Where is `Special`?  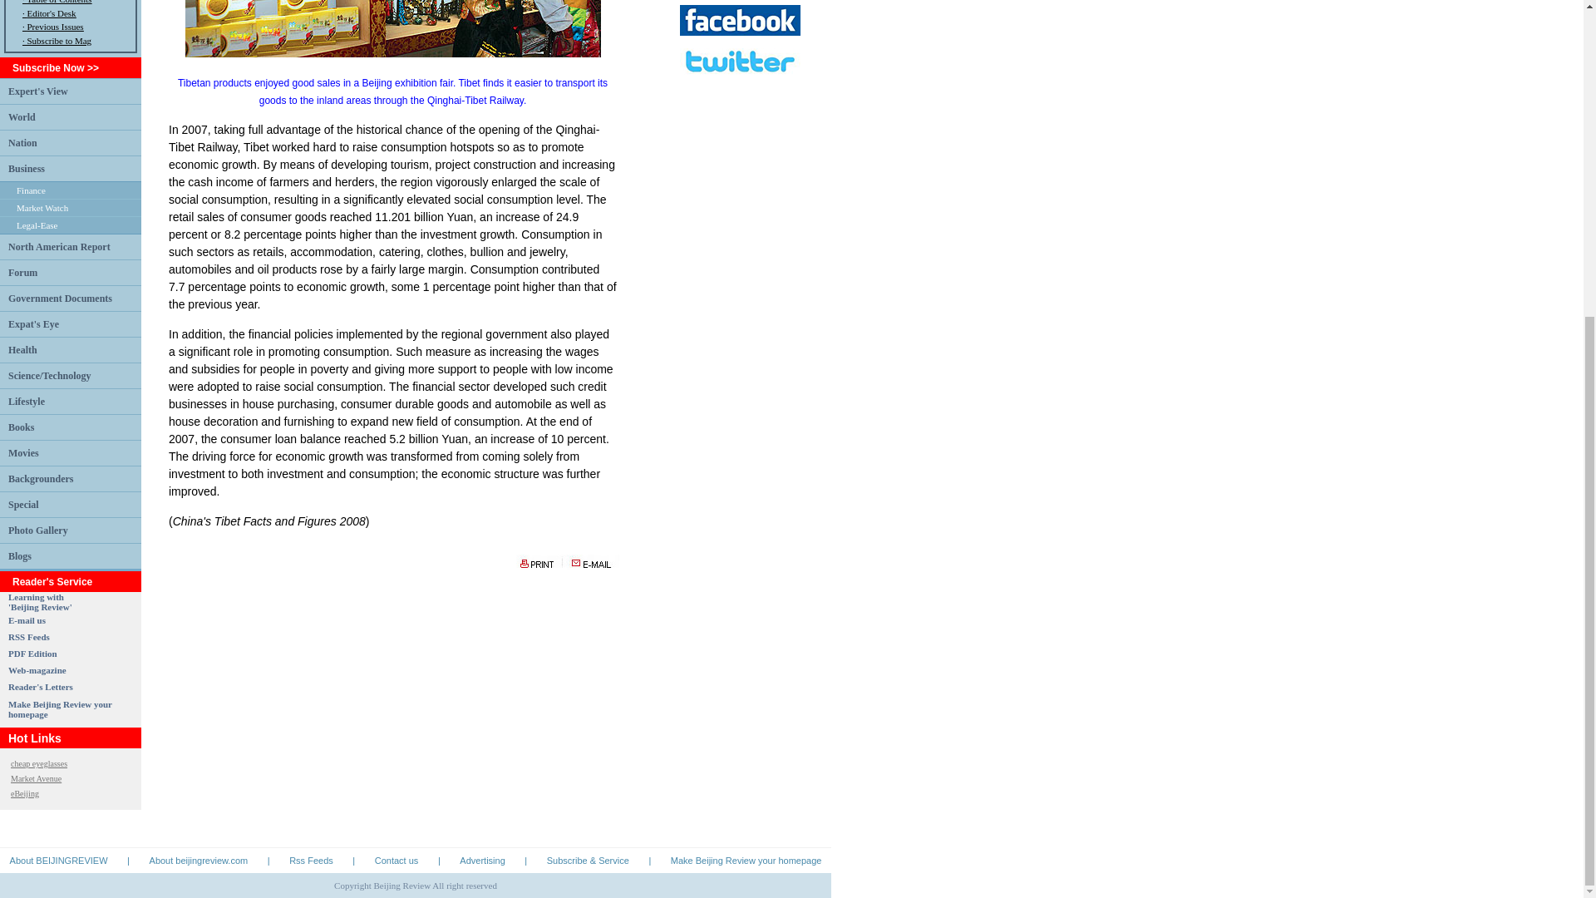
Special is located at coordinates (23, 505).